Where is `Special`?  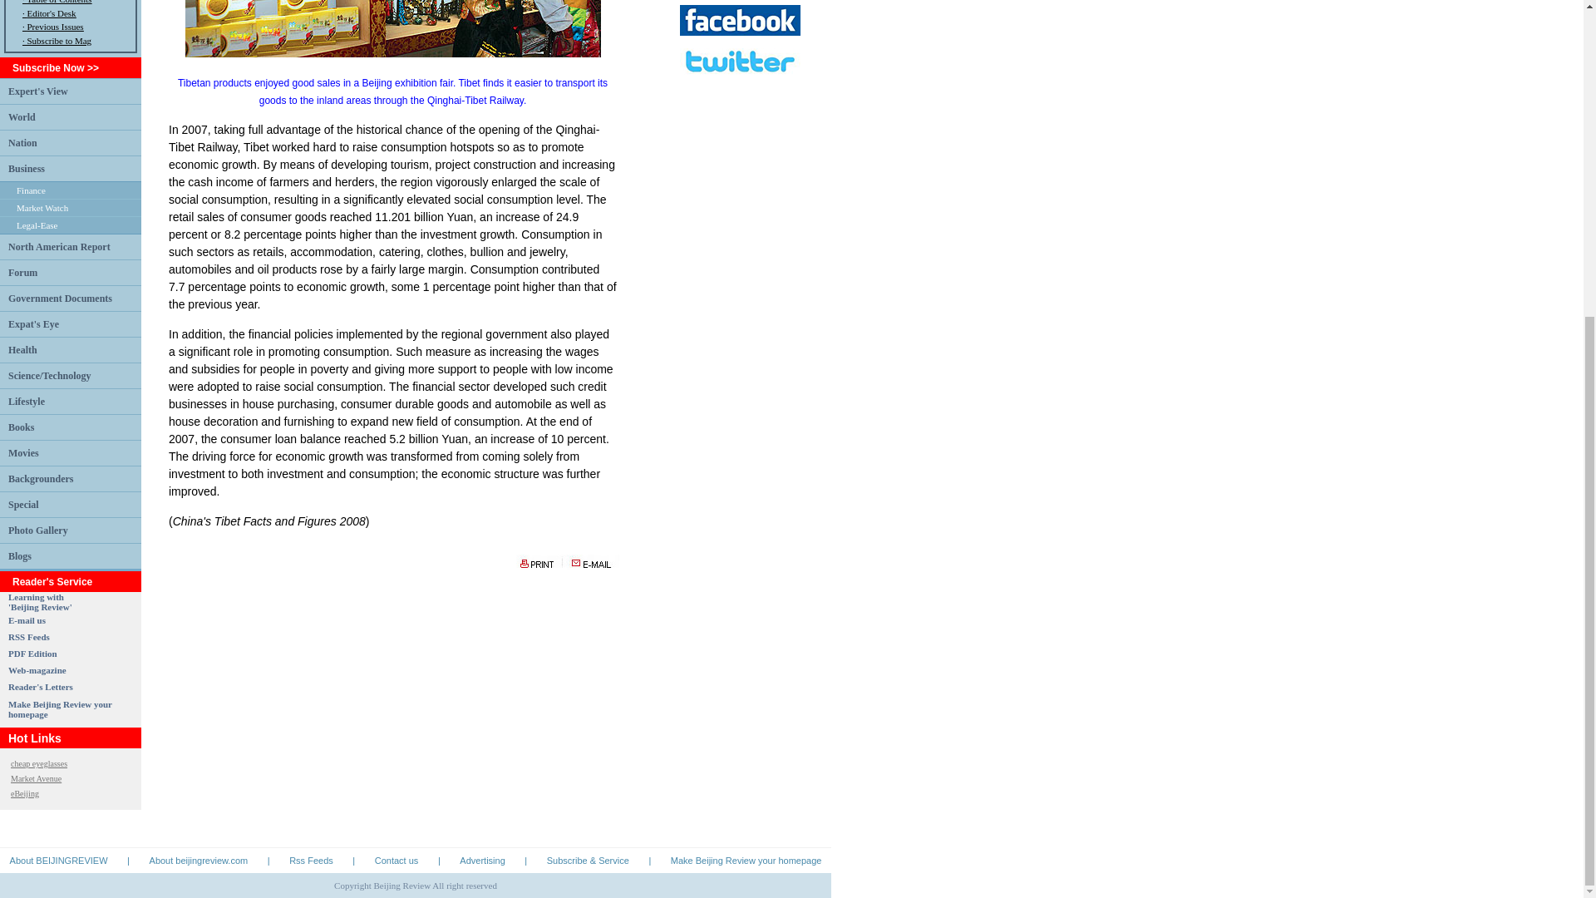
Special is located at coordinates (23, 505).